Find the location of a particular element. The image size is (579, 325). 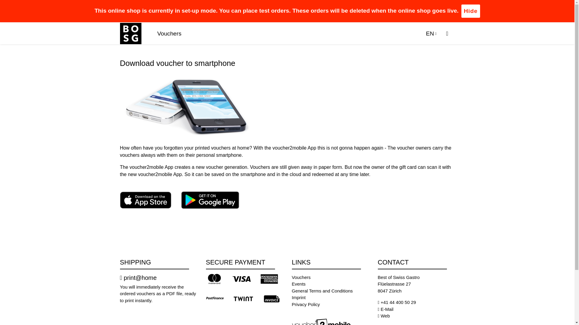

EN is located at coordinates (431, 34).